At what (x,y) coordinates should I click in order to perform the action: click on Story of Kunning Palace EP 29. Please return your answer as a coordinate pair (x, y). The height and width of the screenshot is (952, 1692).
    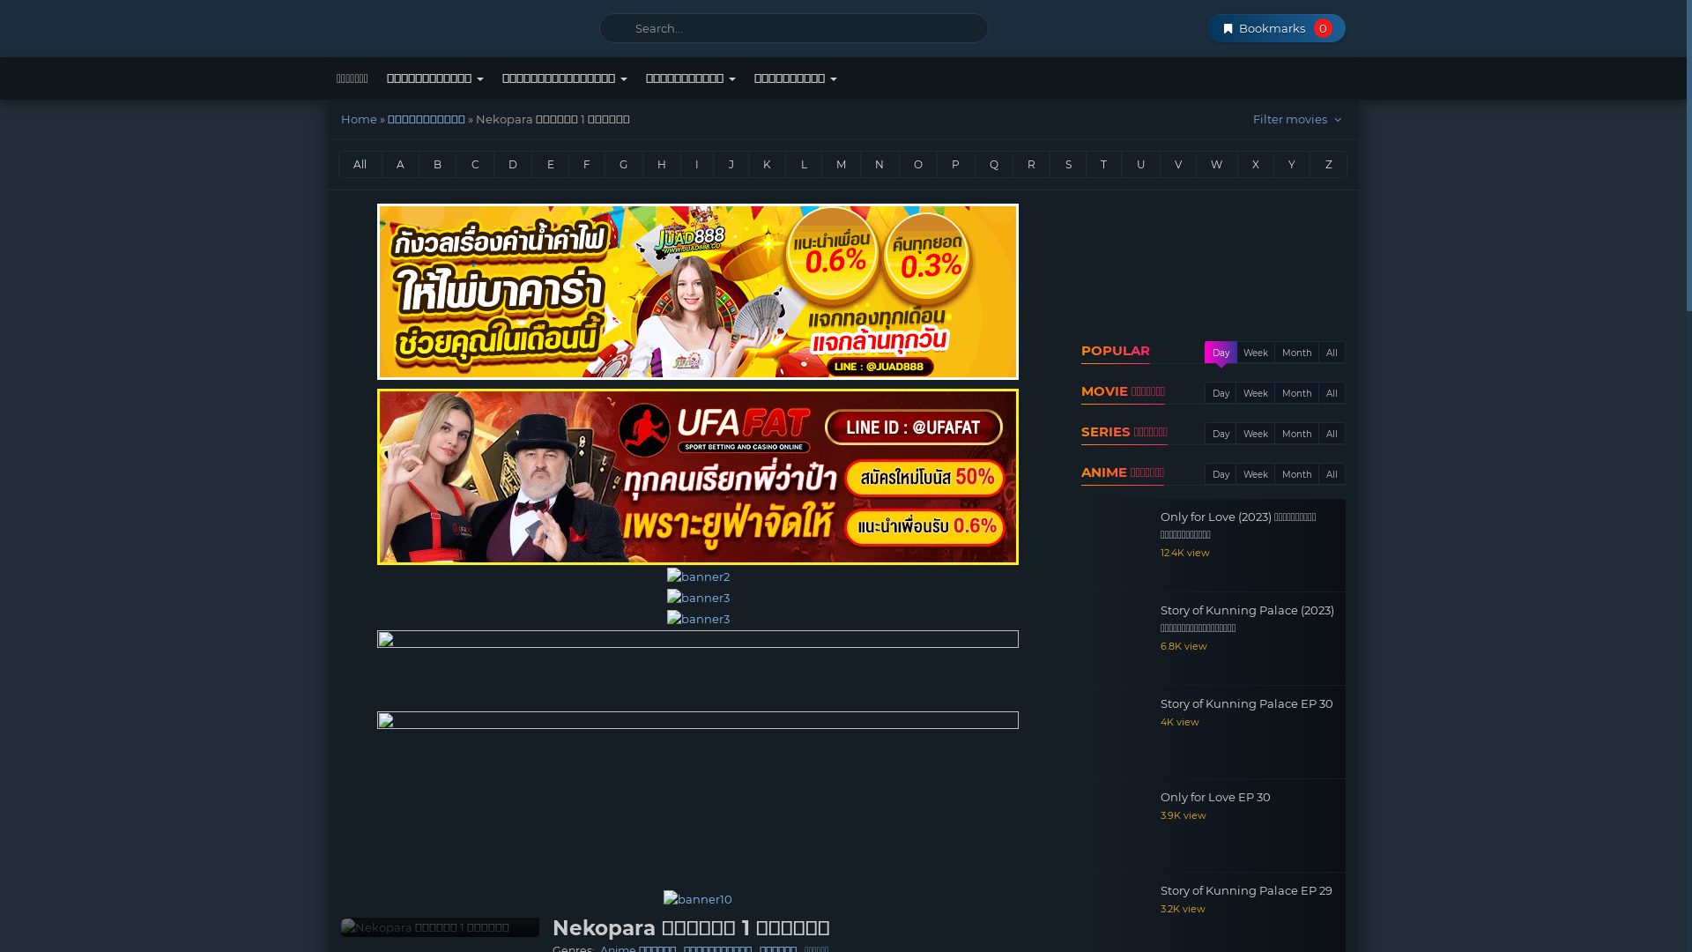
    Looking at the image, I should click on (1209, 890).